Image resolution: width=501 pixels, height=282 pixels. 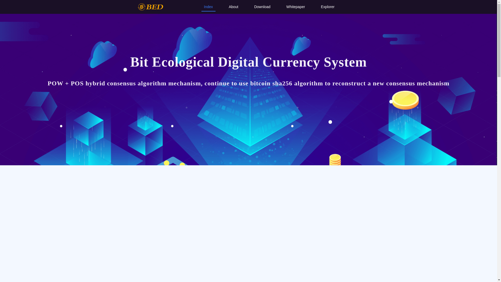 I want to click on About, so click(x=234, y=7).